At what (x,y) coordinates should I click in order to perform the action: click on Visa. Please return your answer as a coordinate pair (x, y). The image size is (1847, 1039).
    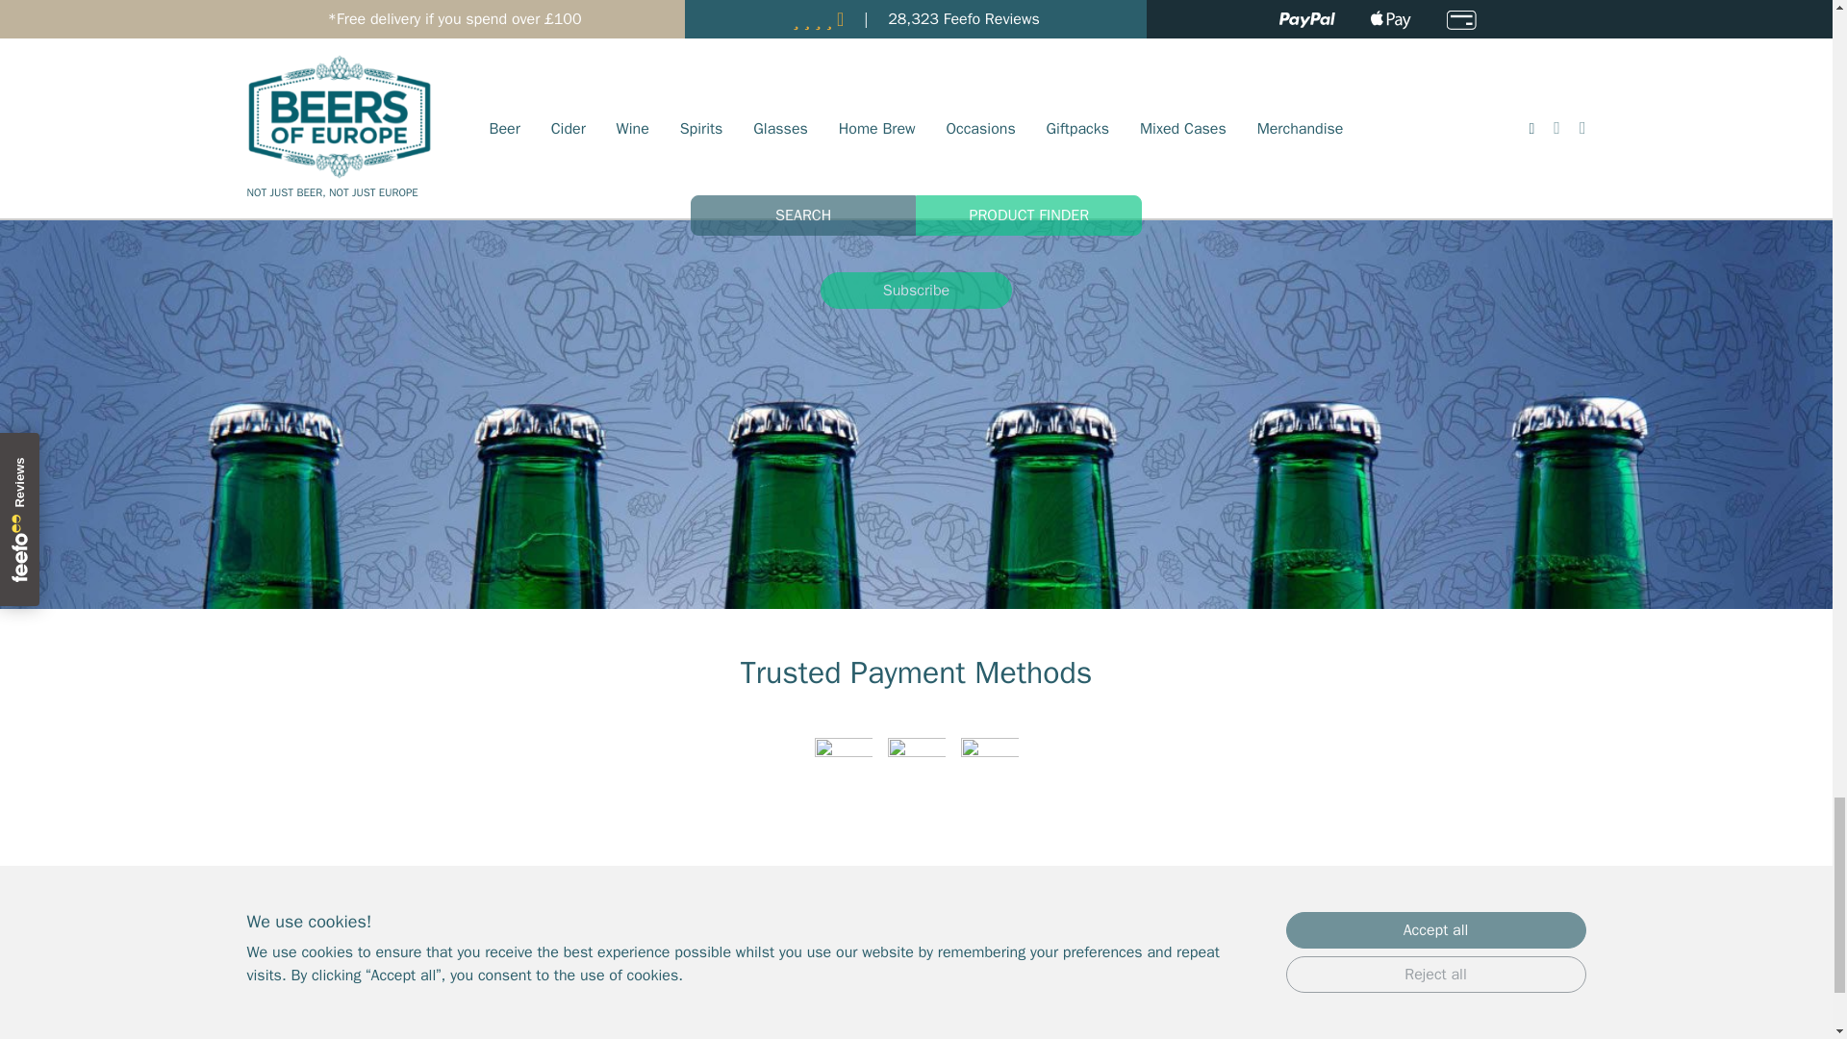
    Looking at the image, I should click on (843, 766).